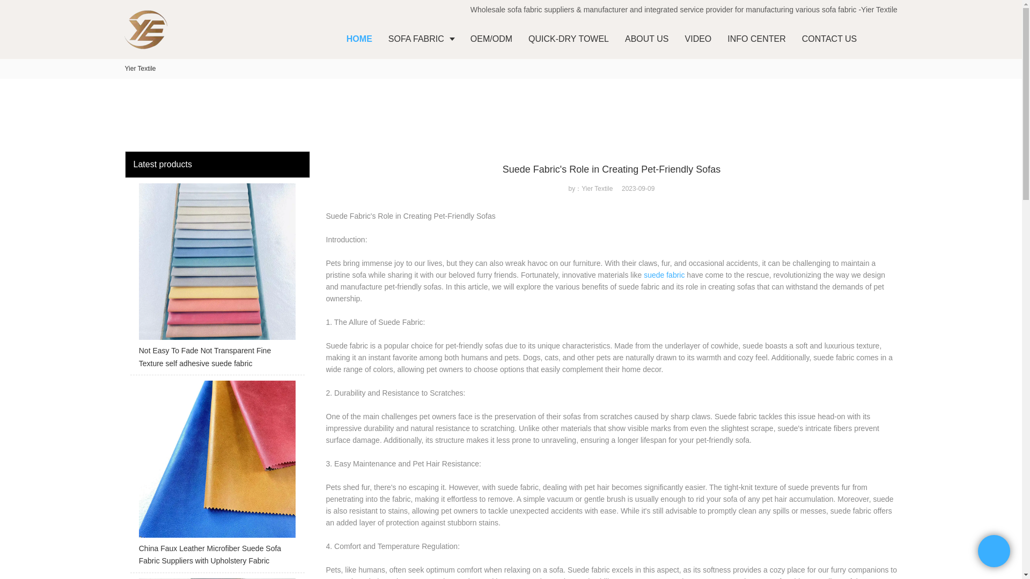  Describe the element at coordinates (359, 39) in the screenshot. I see `HOME` at that location.